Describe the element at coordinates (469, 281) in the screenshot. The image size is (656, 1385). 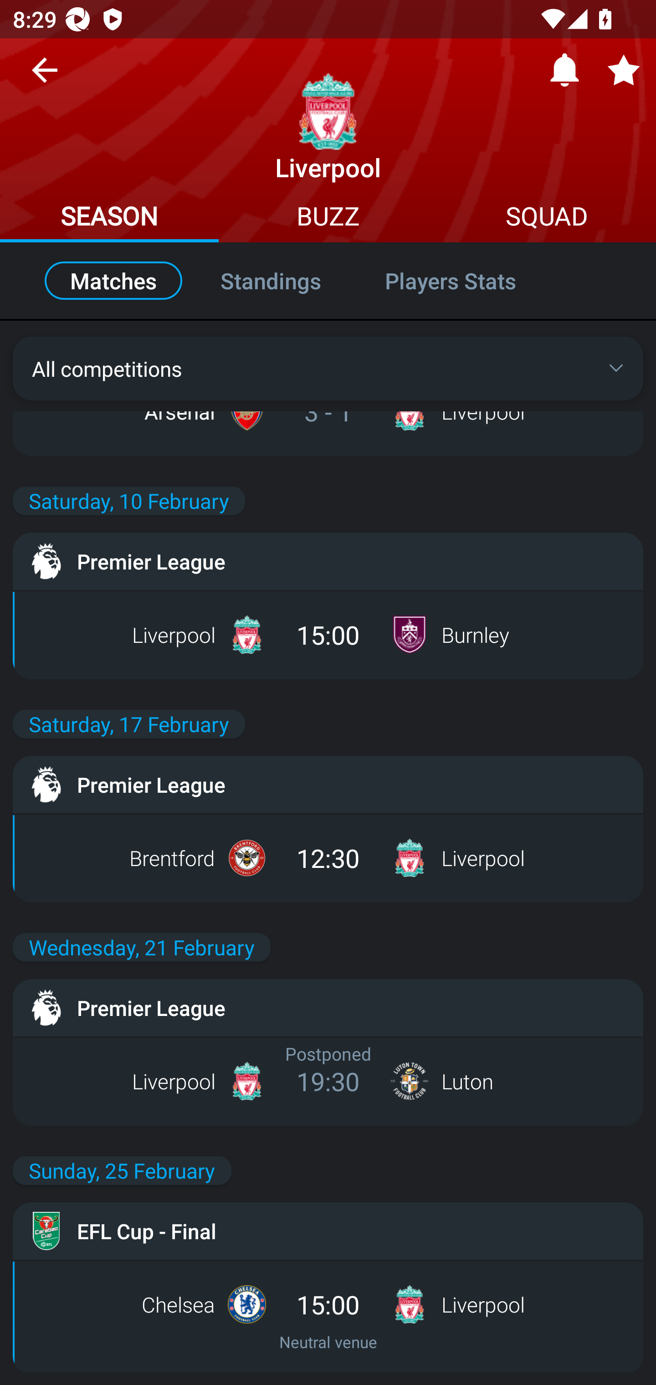
I see `Players Stats` at that location.